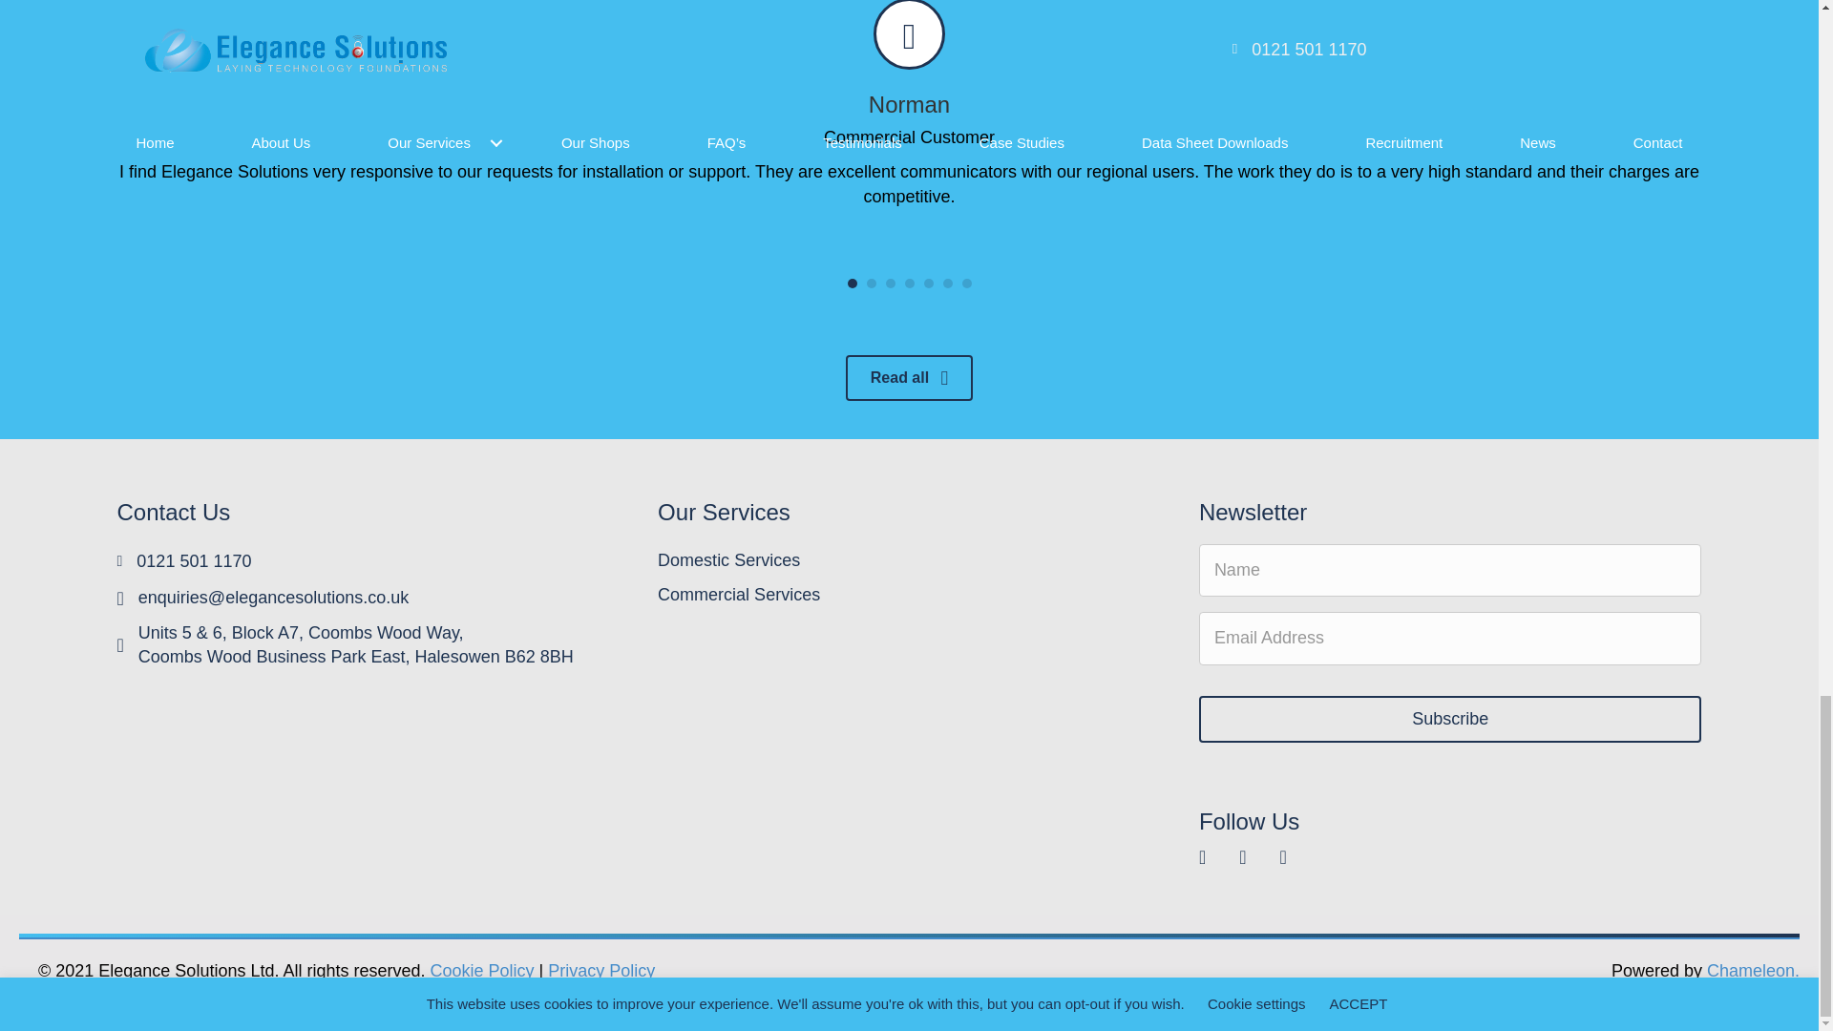 This screenshot has height=1031, width=1833. What do you see at coordinates (1450, 720) in the screenshot?
I see `Subscribe` at bounding box center [1450, 720].